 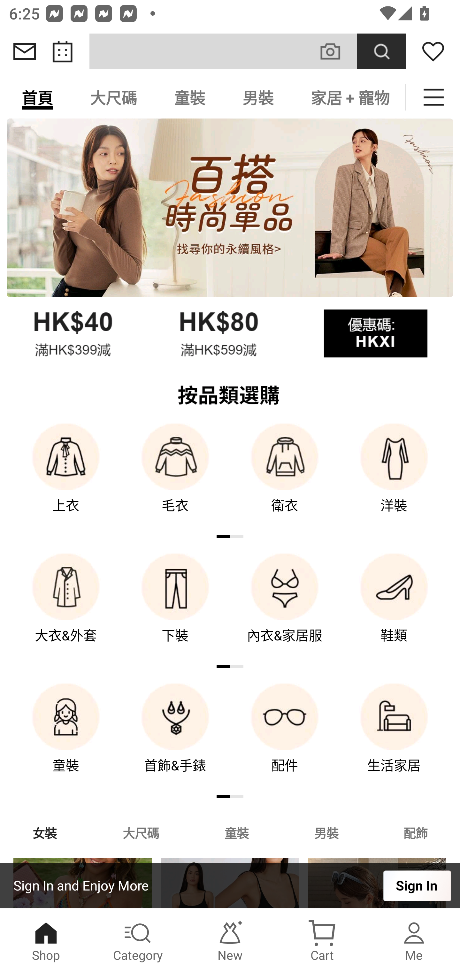 What do you see at coordinates (66, 737) in the screenshot?
I see `童裝` at bounding box center [66, 737].